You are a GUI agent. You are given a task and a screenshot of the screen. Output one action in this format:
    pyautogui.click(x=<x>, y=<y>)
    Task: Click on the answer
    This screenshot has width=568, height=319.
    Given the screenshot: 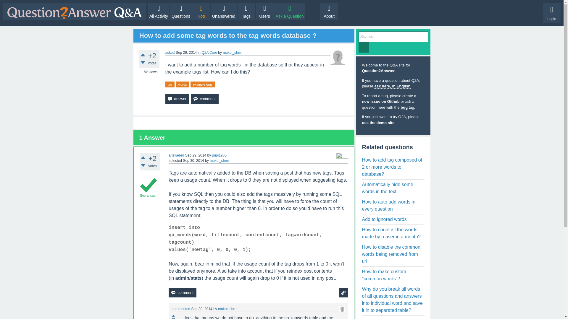 What is the action you would take?
    pyautogui.click(x=177, y=99)
    